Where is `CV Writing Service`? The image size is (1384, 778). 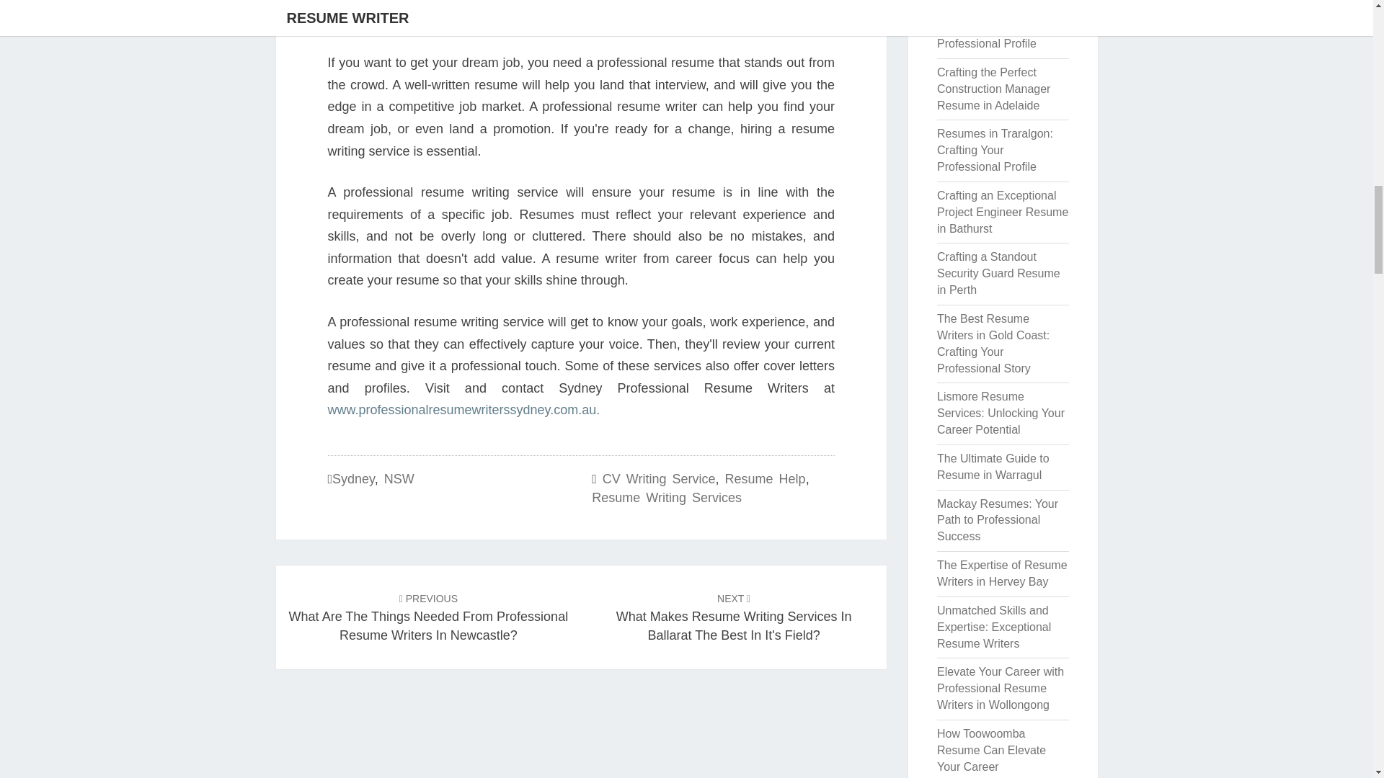 CV Writing Service is located at coordinates (659, 478).